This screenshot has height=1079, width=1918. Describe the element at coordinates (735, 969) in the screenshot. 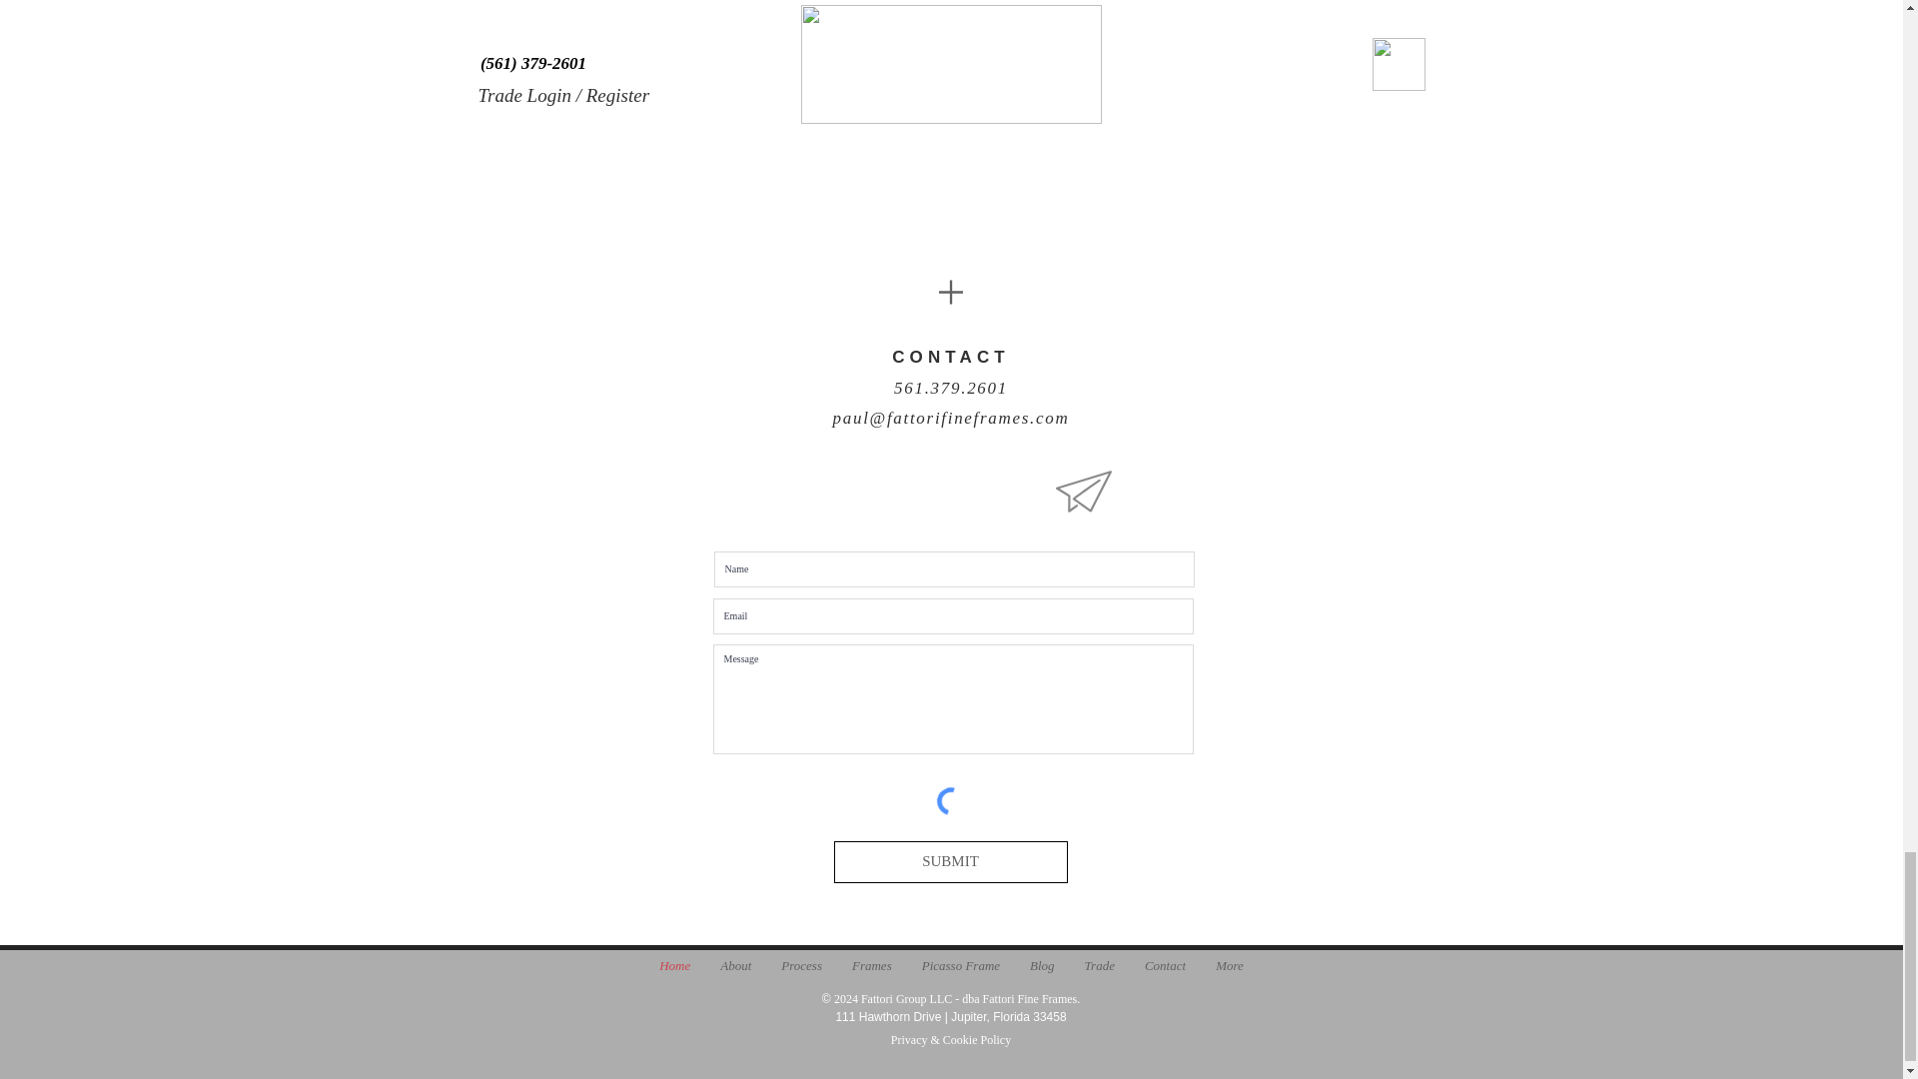

I see `About` at that location.